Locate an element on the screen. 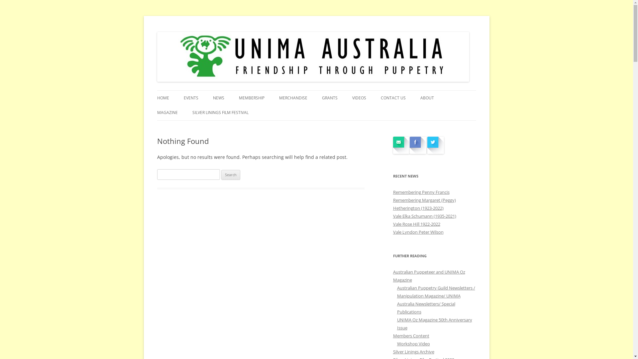 The image size is (638, 359). UNIMA OZ MAGAZINE 50TH ANNIVERSARY ISSUE is located at coordinates (190, 131).